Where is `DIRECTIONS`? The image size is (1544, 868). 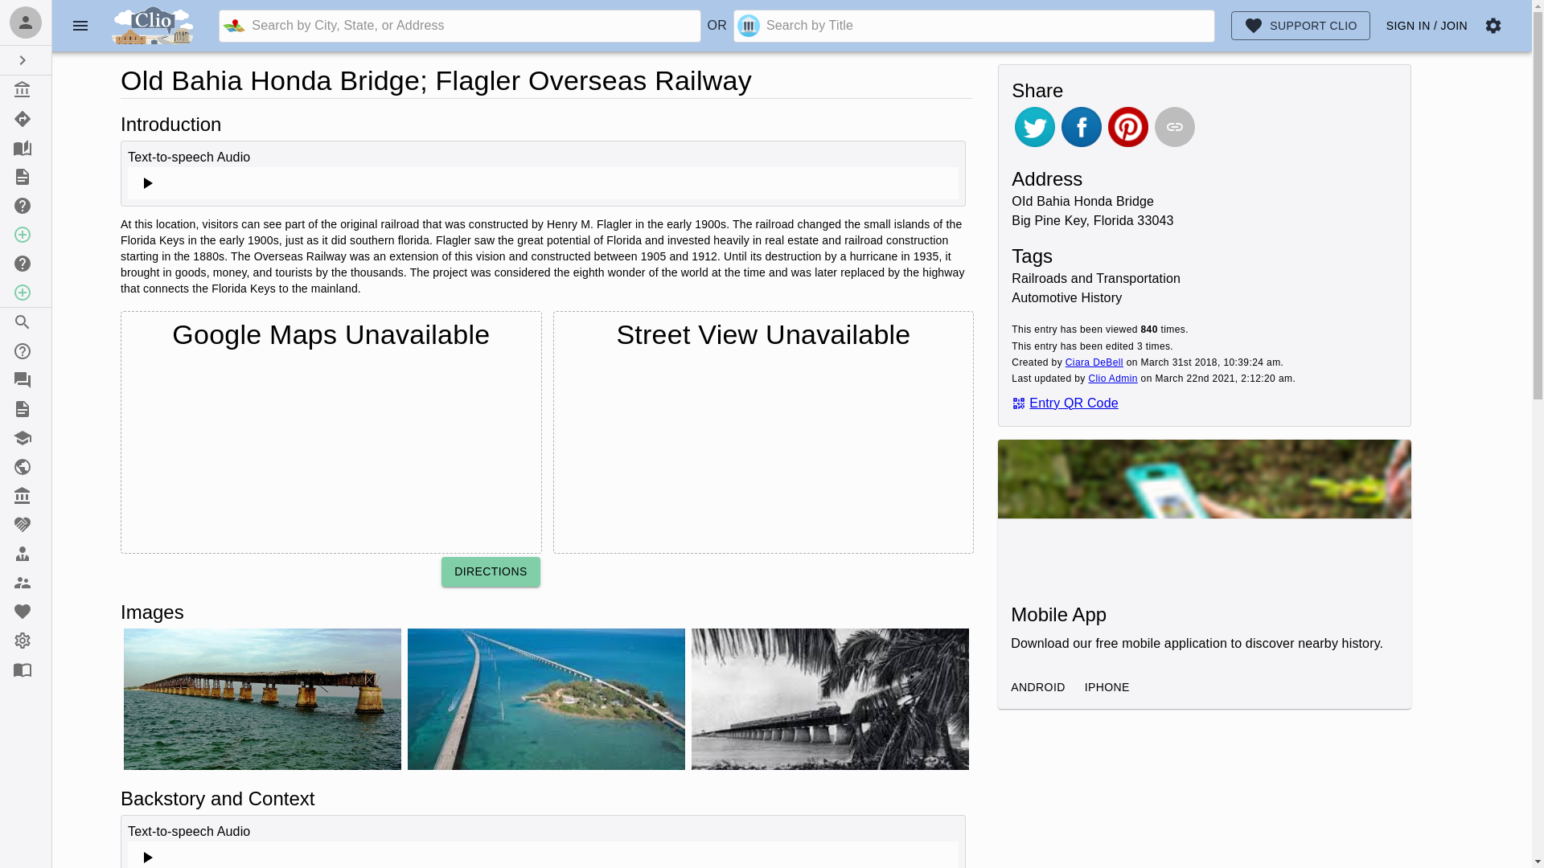 DIRECTIONS is located at coordinates (491, 572).